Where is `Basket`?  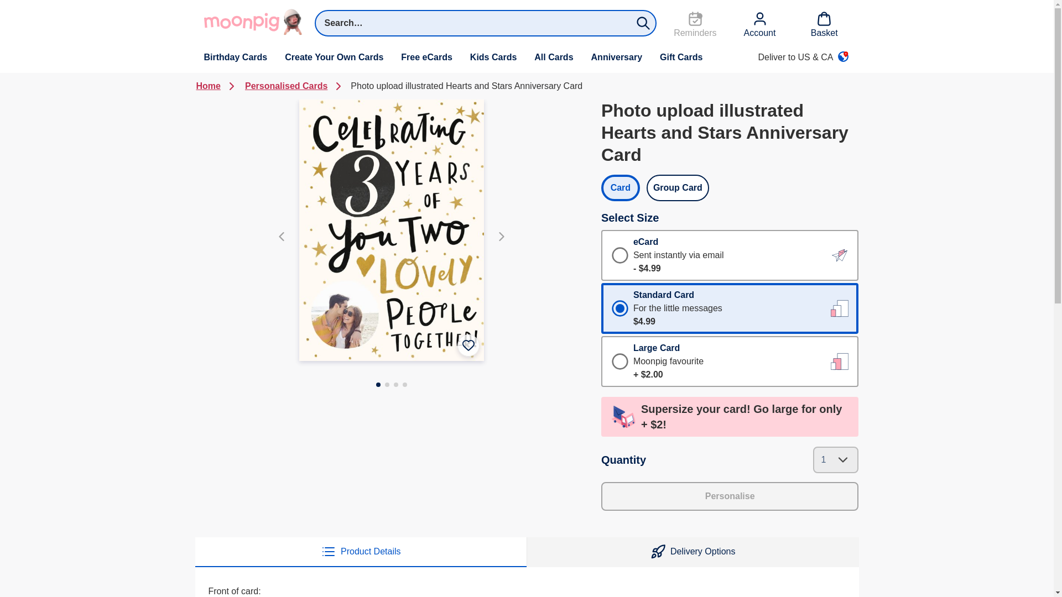
Basket is located at coordinates (824, 25).